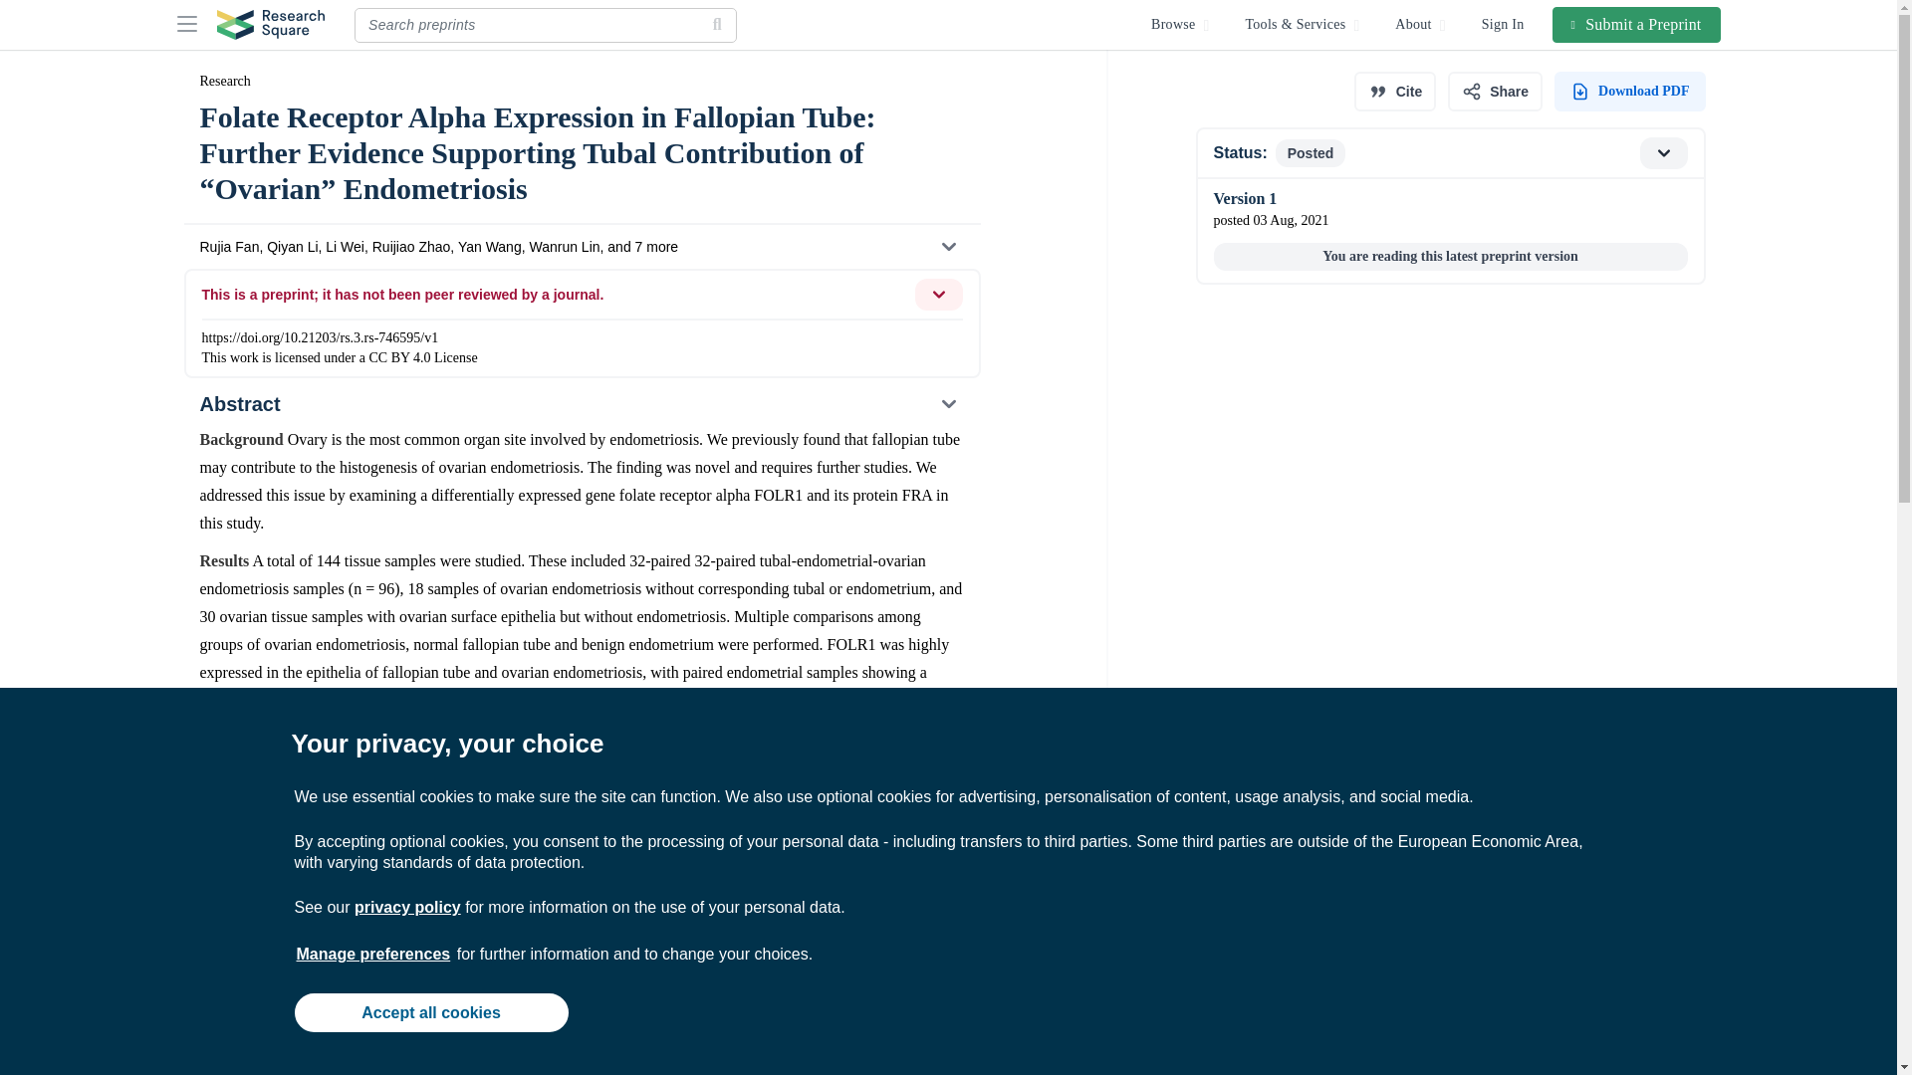 This screenshot has height=1075, width=1912. I want to click on Background, so click(581, 1056).